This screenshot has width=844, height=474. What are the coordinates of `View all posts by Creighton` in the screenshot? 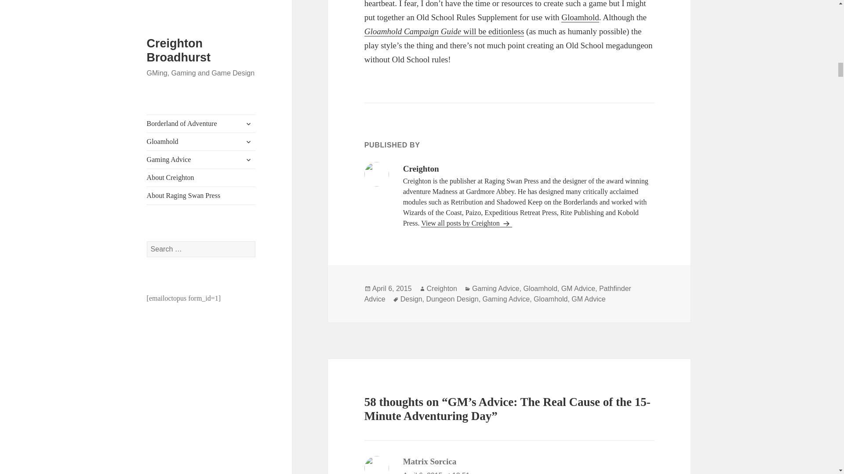 It's located at (467, 223).